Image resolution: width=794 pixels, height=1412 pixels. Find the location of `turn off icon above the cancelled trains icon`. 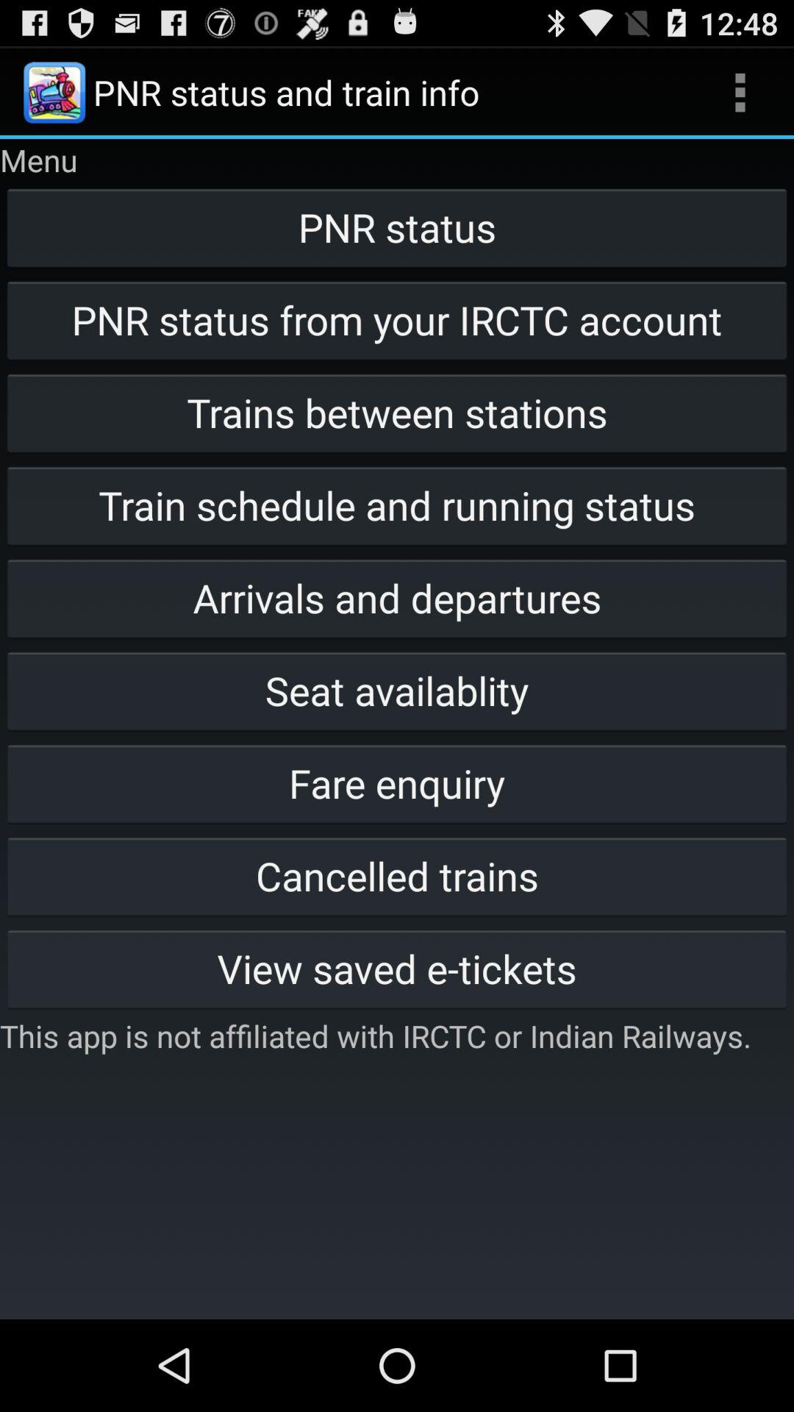

turn off icon above the cancelled trains icon is located at coordinates (397, 782).